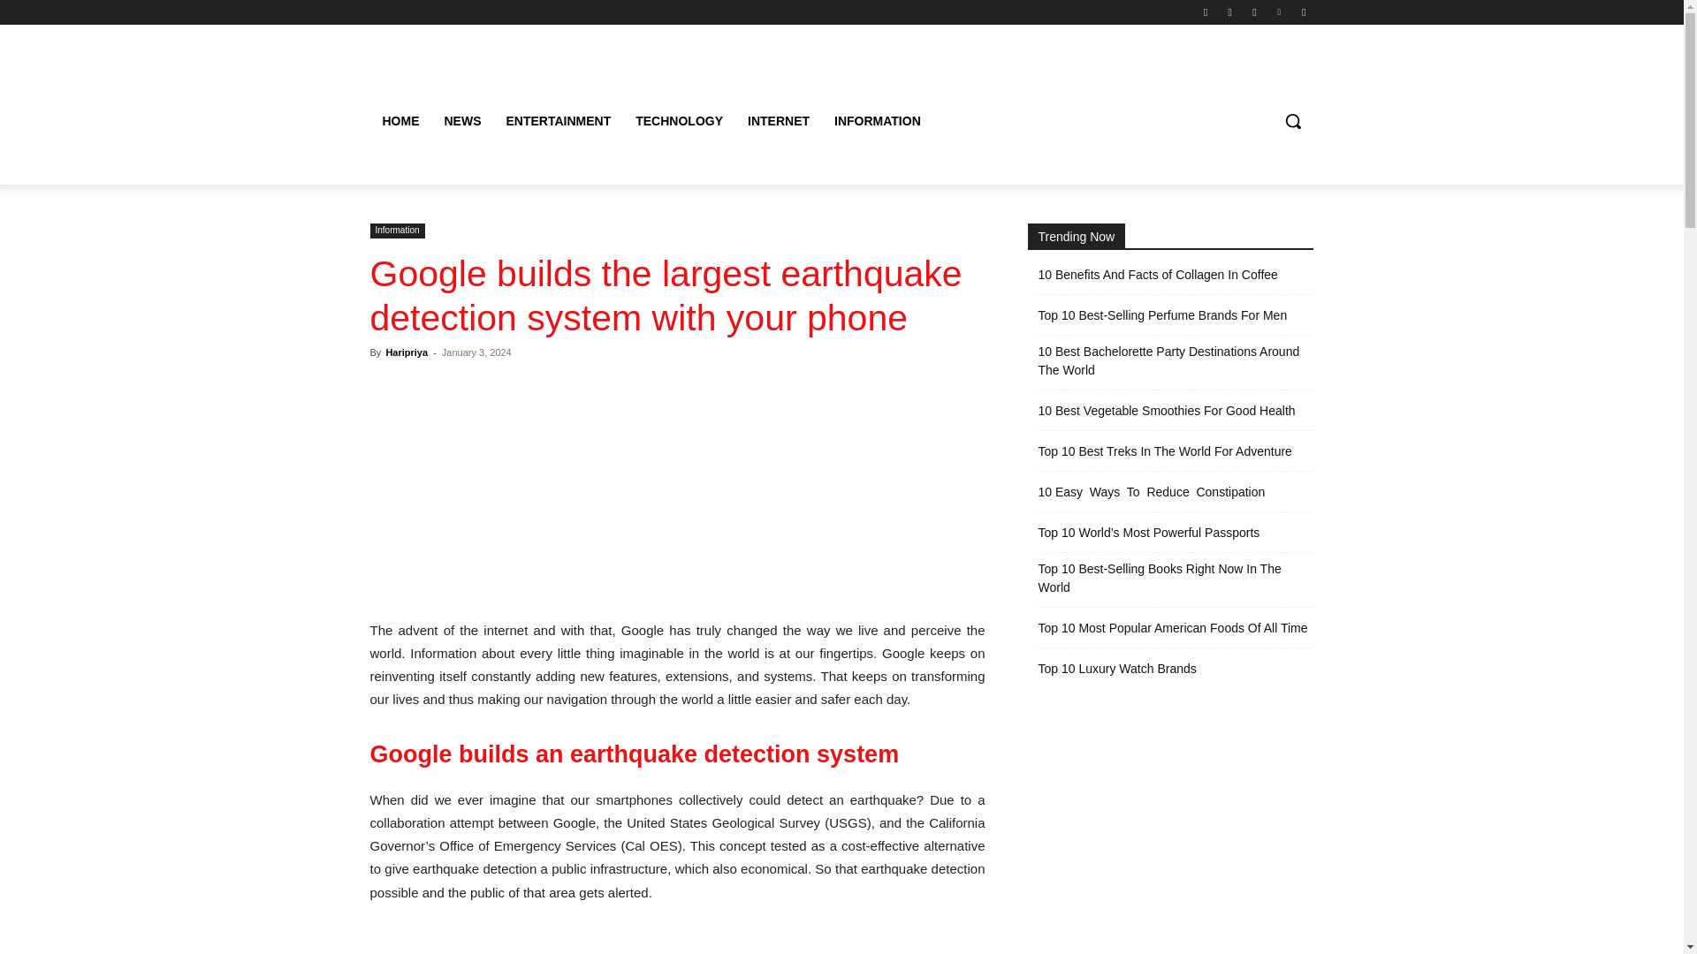 The image size is (1697, 954). What do you see at coordinates (778, 120) in the screenshot?
I see `INTERNET` at bounding box center [778, 120].